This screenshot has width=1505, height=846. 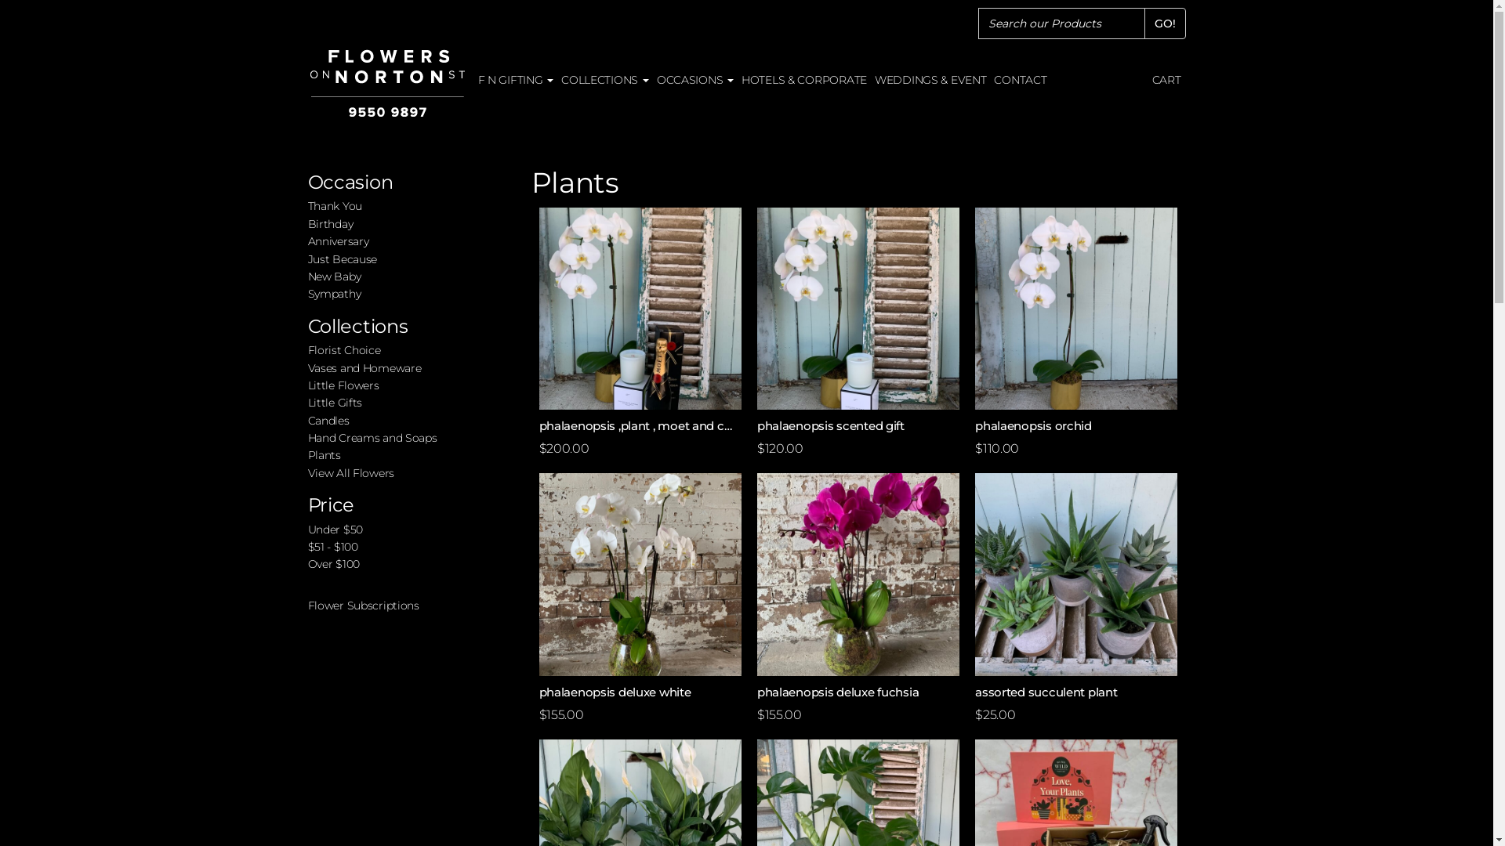 I want to click on HOTELS & CORPORATE, so click(x=804, y=80).